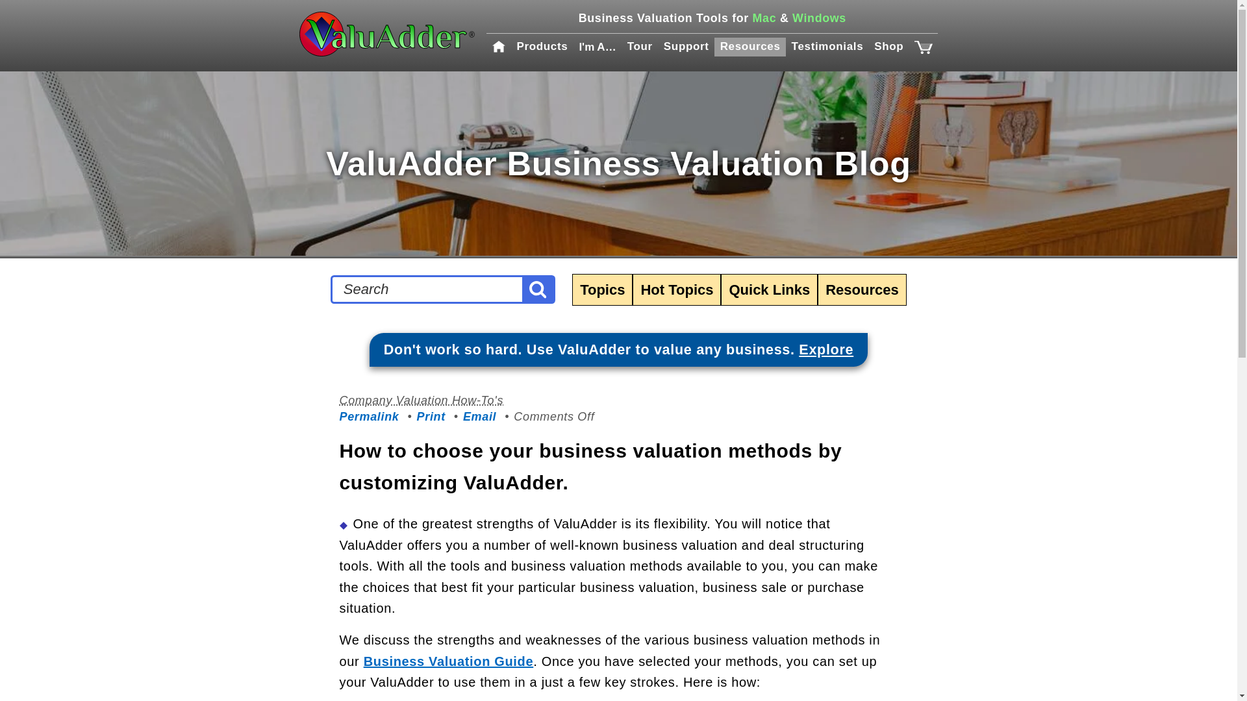  Describe the element at coordinates (686, 47) in the screenshot. I see `Support` at that location.